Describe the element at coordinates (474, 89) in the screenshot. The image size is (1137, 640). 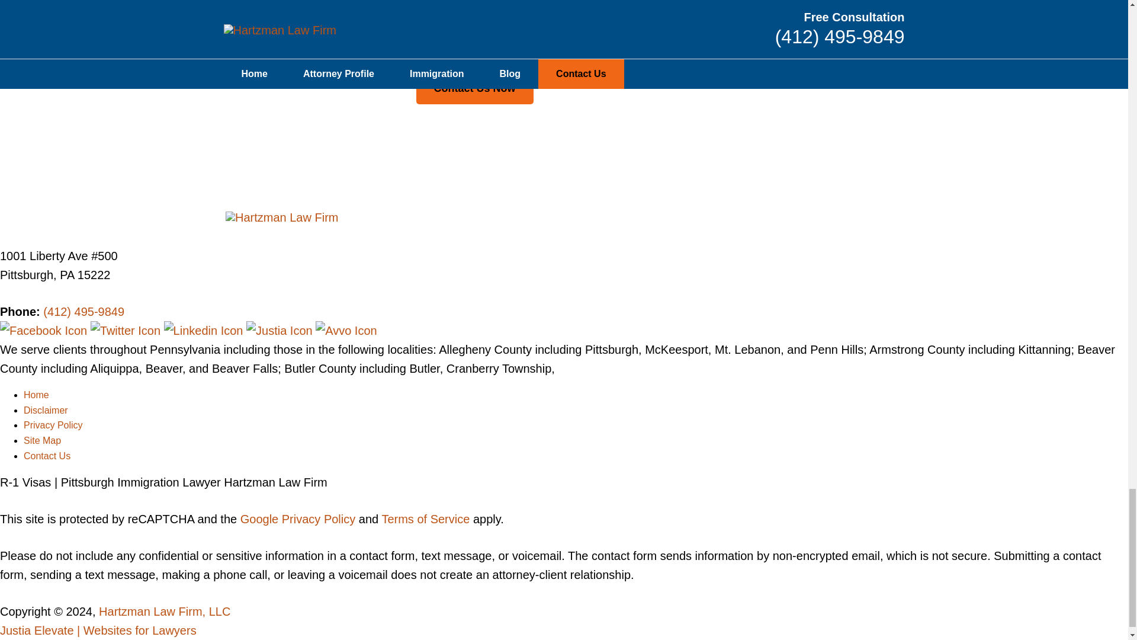
I see `Contact Us Now` at that location.